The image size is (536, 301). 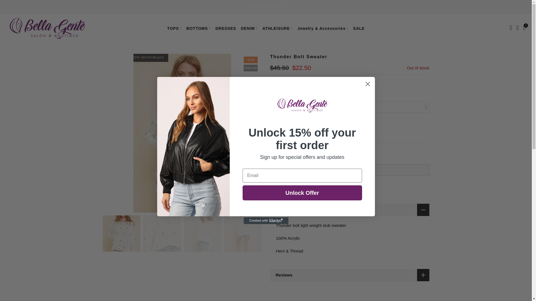 What do you see at coordinates (278, 84) in the screenshot?
I see `Shipping` at bounding box center [278, 84].